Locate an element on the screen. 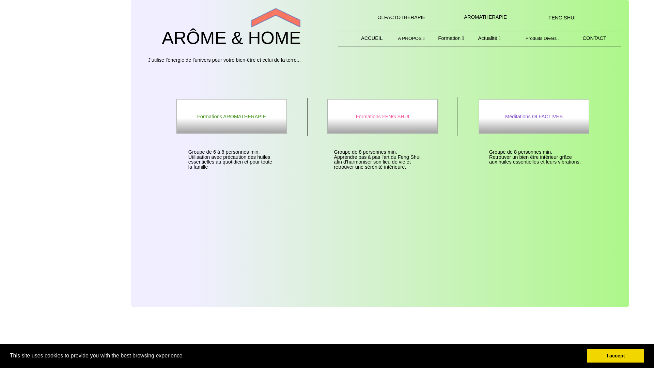  I accept is located at coordinates (616, 356).